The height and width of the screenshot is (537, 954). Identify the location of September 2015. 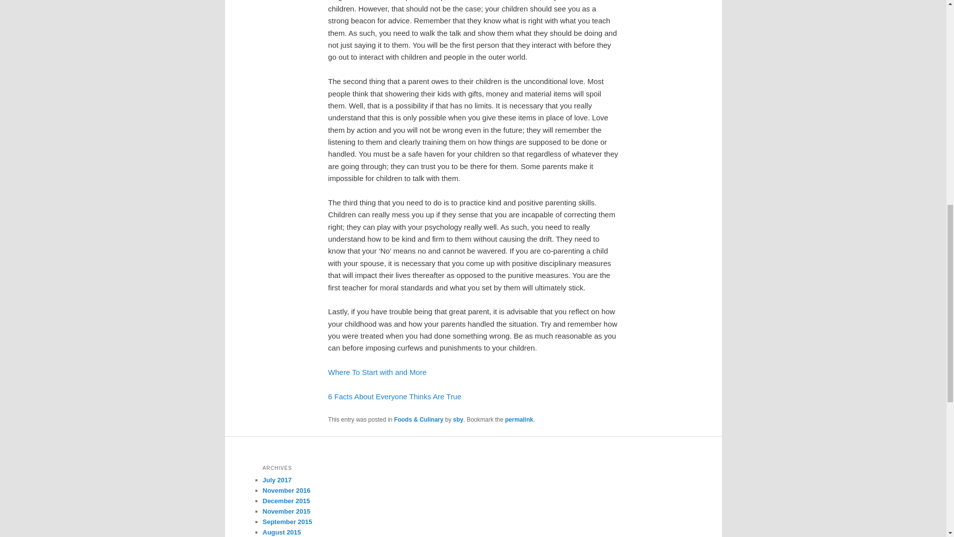
(287, 522).